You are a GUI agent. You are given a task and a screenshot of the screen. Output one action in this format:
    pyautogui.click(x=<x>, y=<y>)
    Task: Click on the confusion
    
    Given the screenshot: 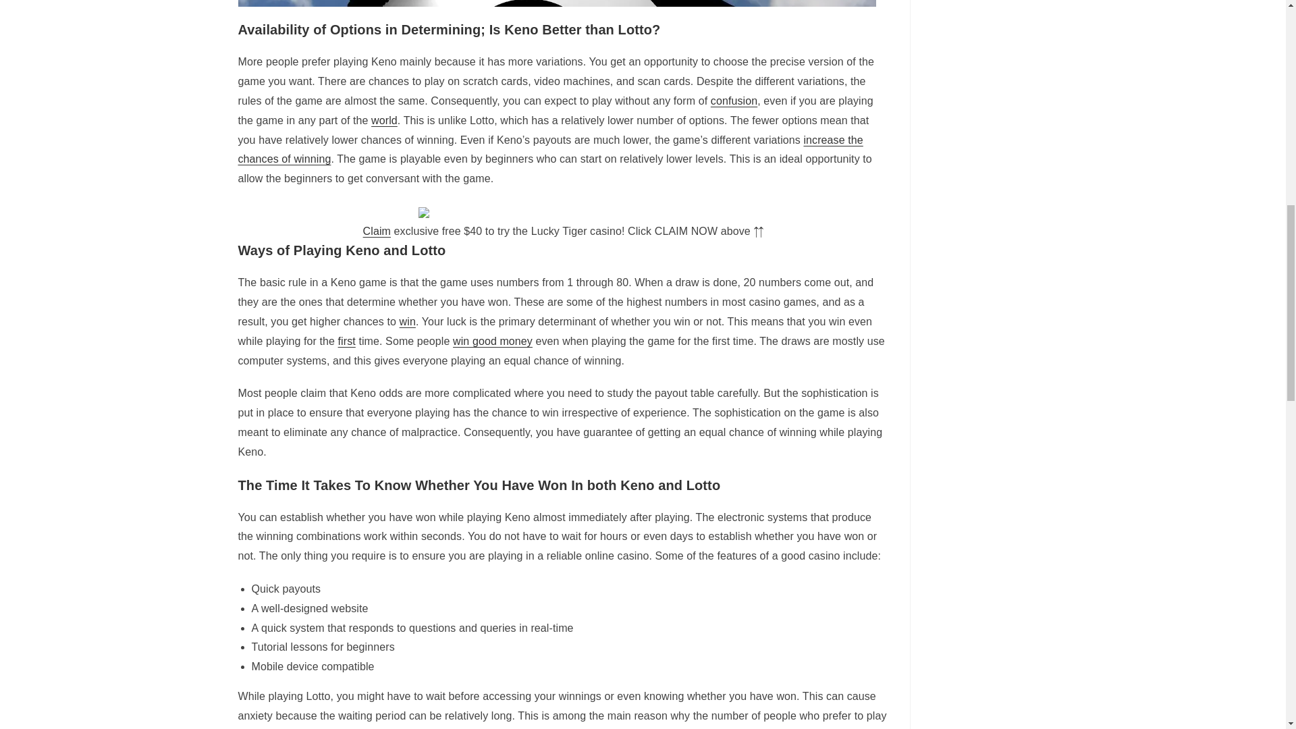 What is the action you would take?
    pyautogui.click(x=733, y=101)
    